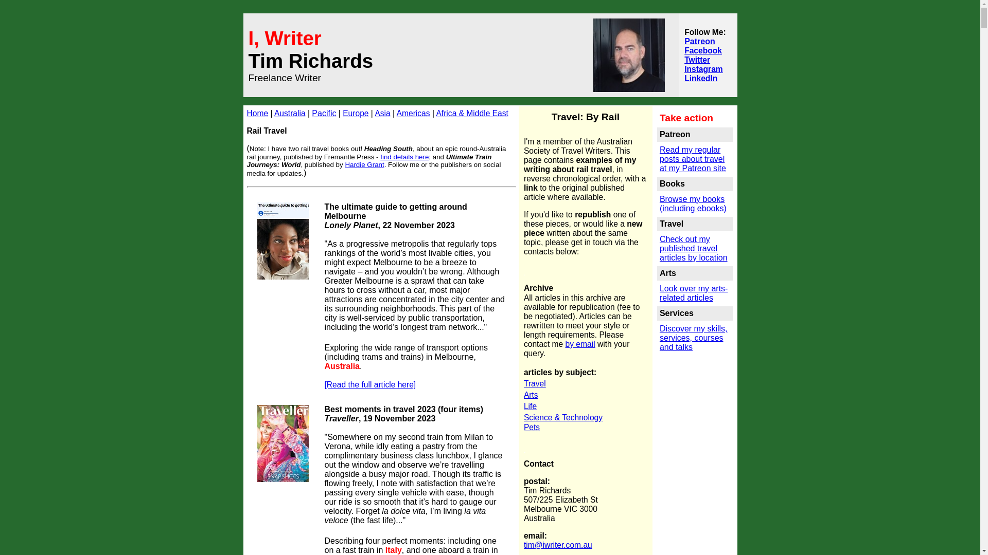 The image size is (988, 555). What do you see at coordinates (530, 406) in the screenshot?
I see `Life` at bounding box center [530, 406].